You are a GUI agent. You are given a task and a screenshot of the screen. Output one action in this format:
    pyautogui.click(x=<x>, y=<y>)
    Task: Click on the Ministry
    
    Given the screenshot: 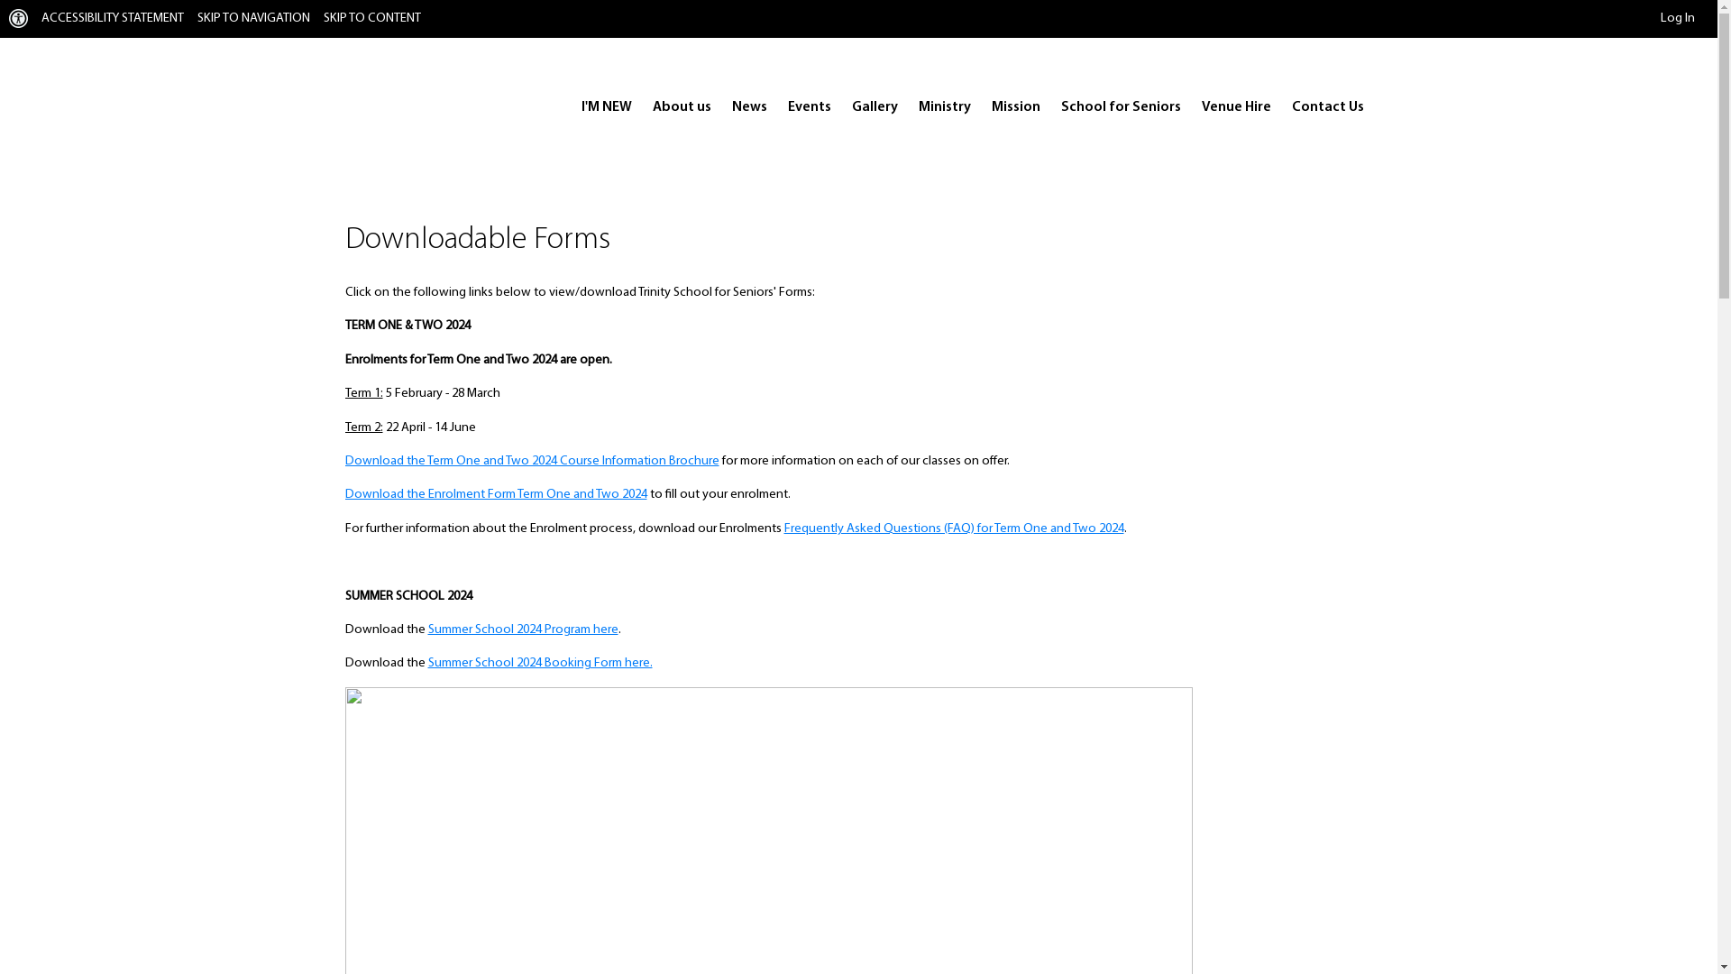 What is the action you would take?
    pyautogui.click(x=944, y=107)
    